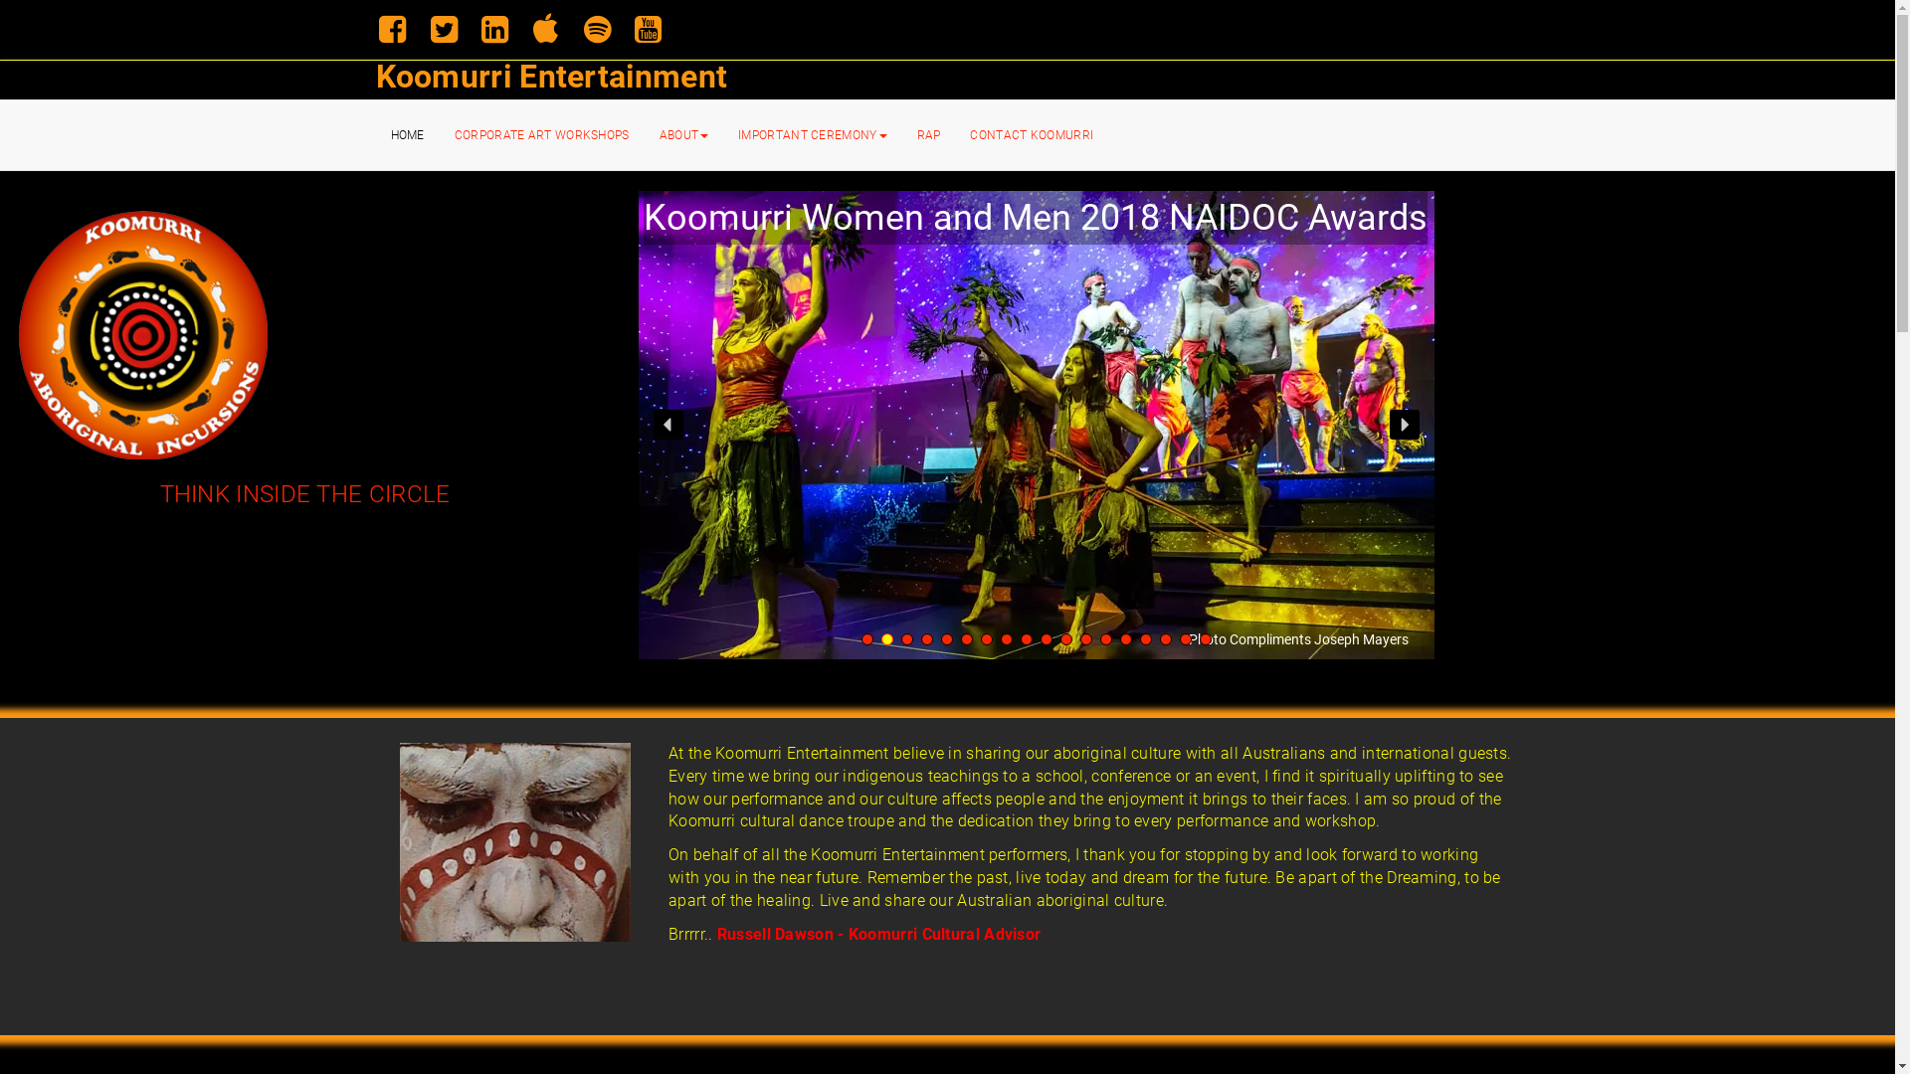 The image size is (1910, 1074). I want to click on HOME, so click(408, 135).